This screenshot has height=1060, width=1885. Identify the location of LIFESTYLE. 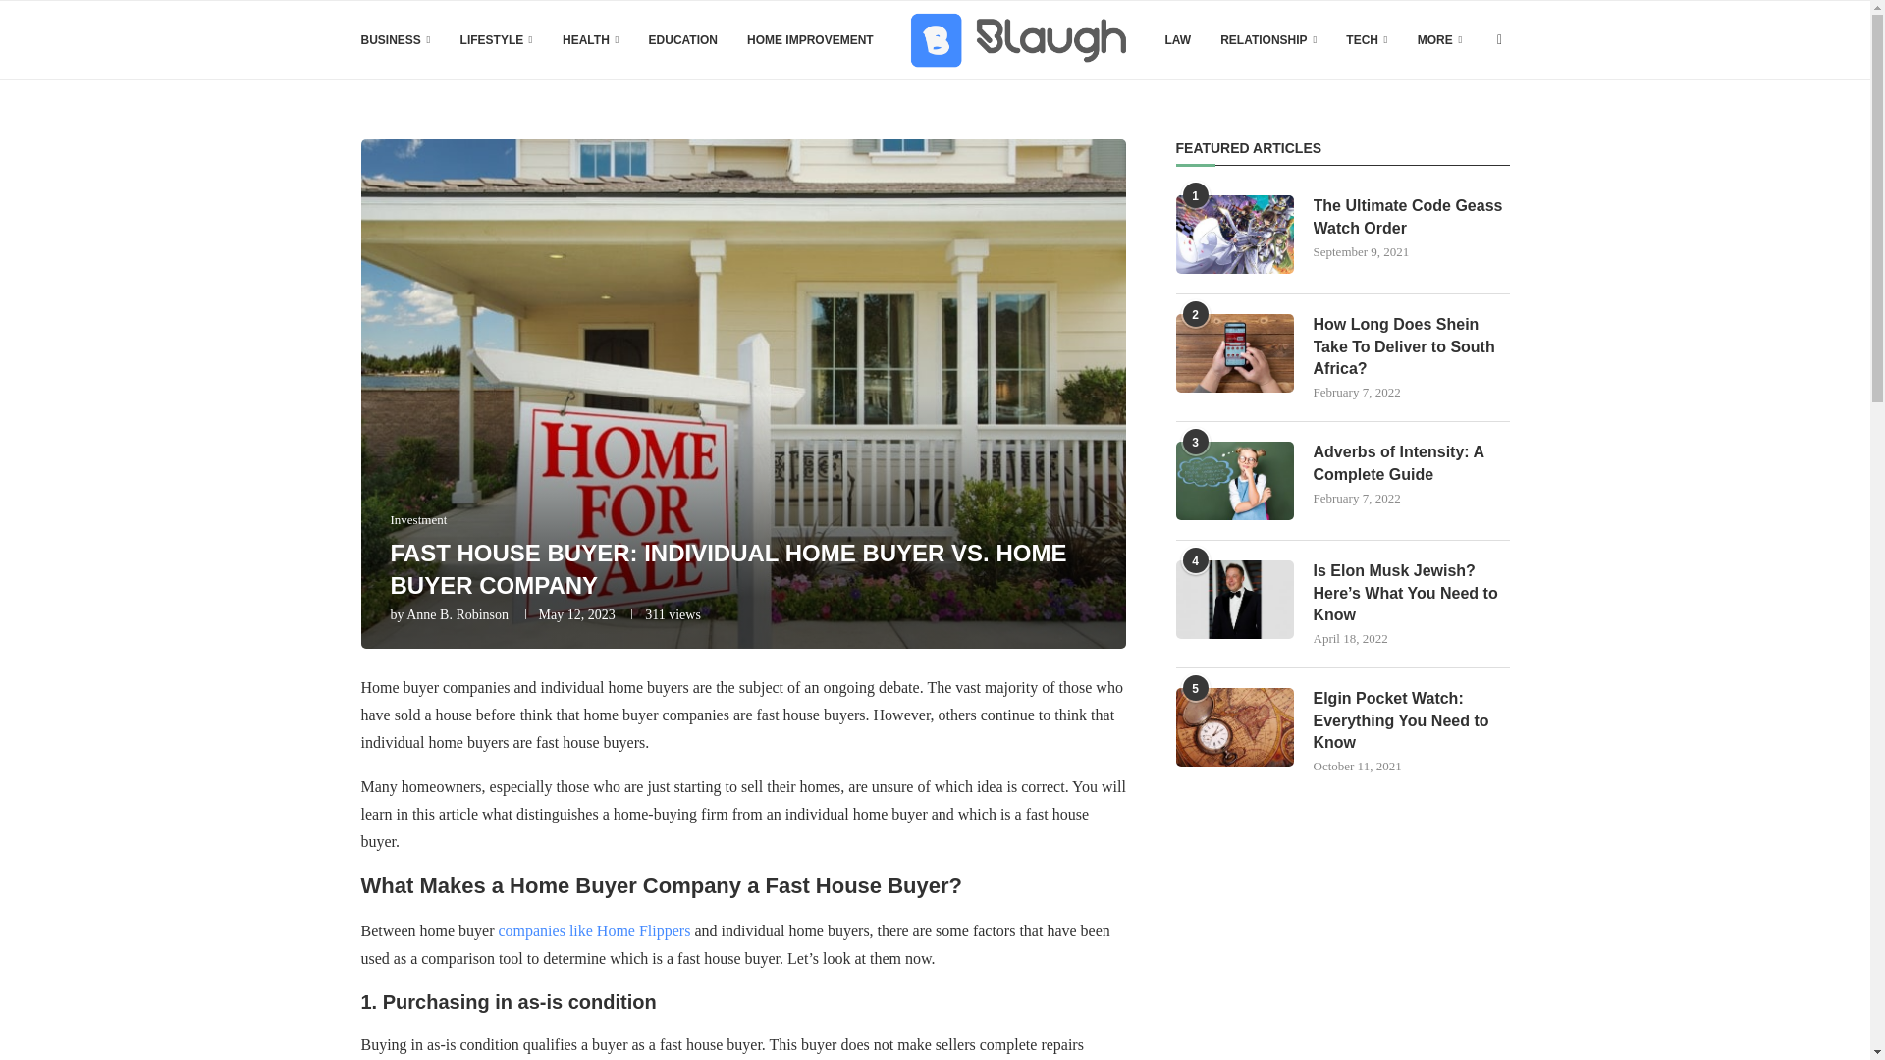
(497, 40).